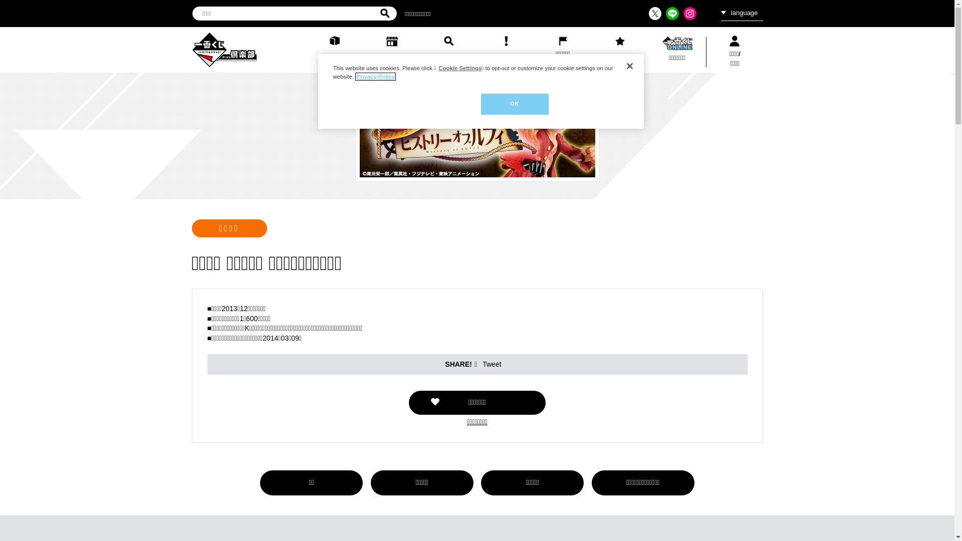 This screenshot has height=541, width=962. What do you see at coordinates (515, 104) in the screenshot?
I see `OK` at bounding box center [515, 104].